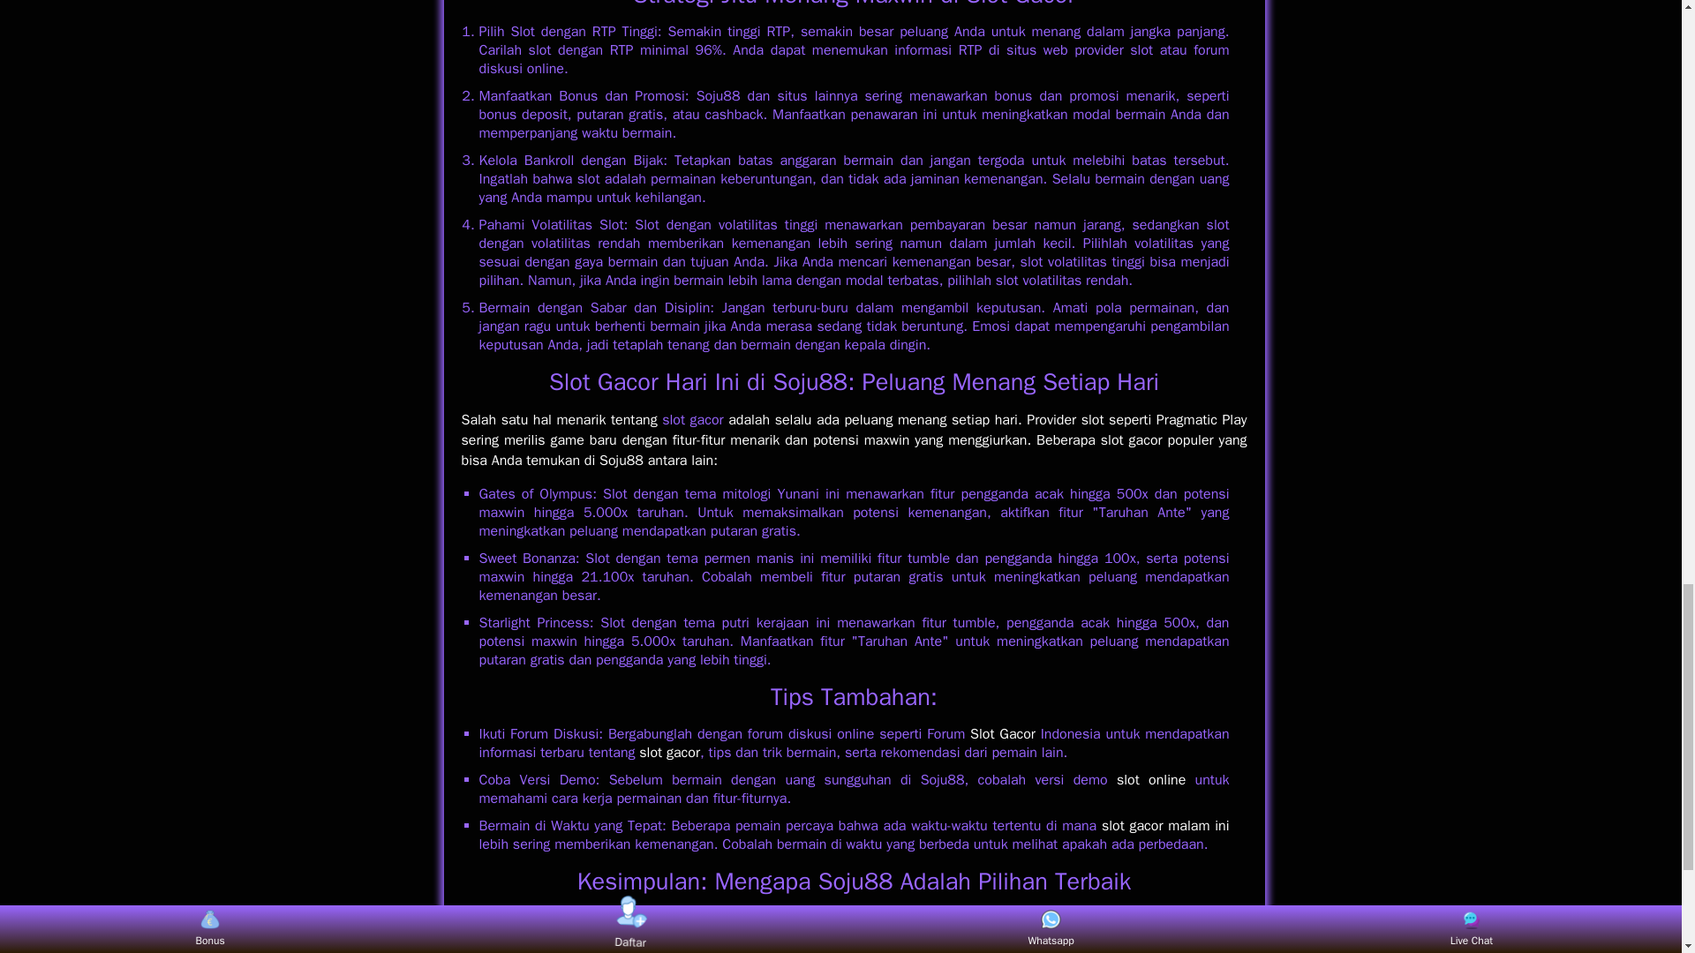 The width and height of the screenshot is (1695, 953). Describe the element at coordinates (1165, 826) in the screenshot. I see `slot gacor malam ini` at that location.